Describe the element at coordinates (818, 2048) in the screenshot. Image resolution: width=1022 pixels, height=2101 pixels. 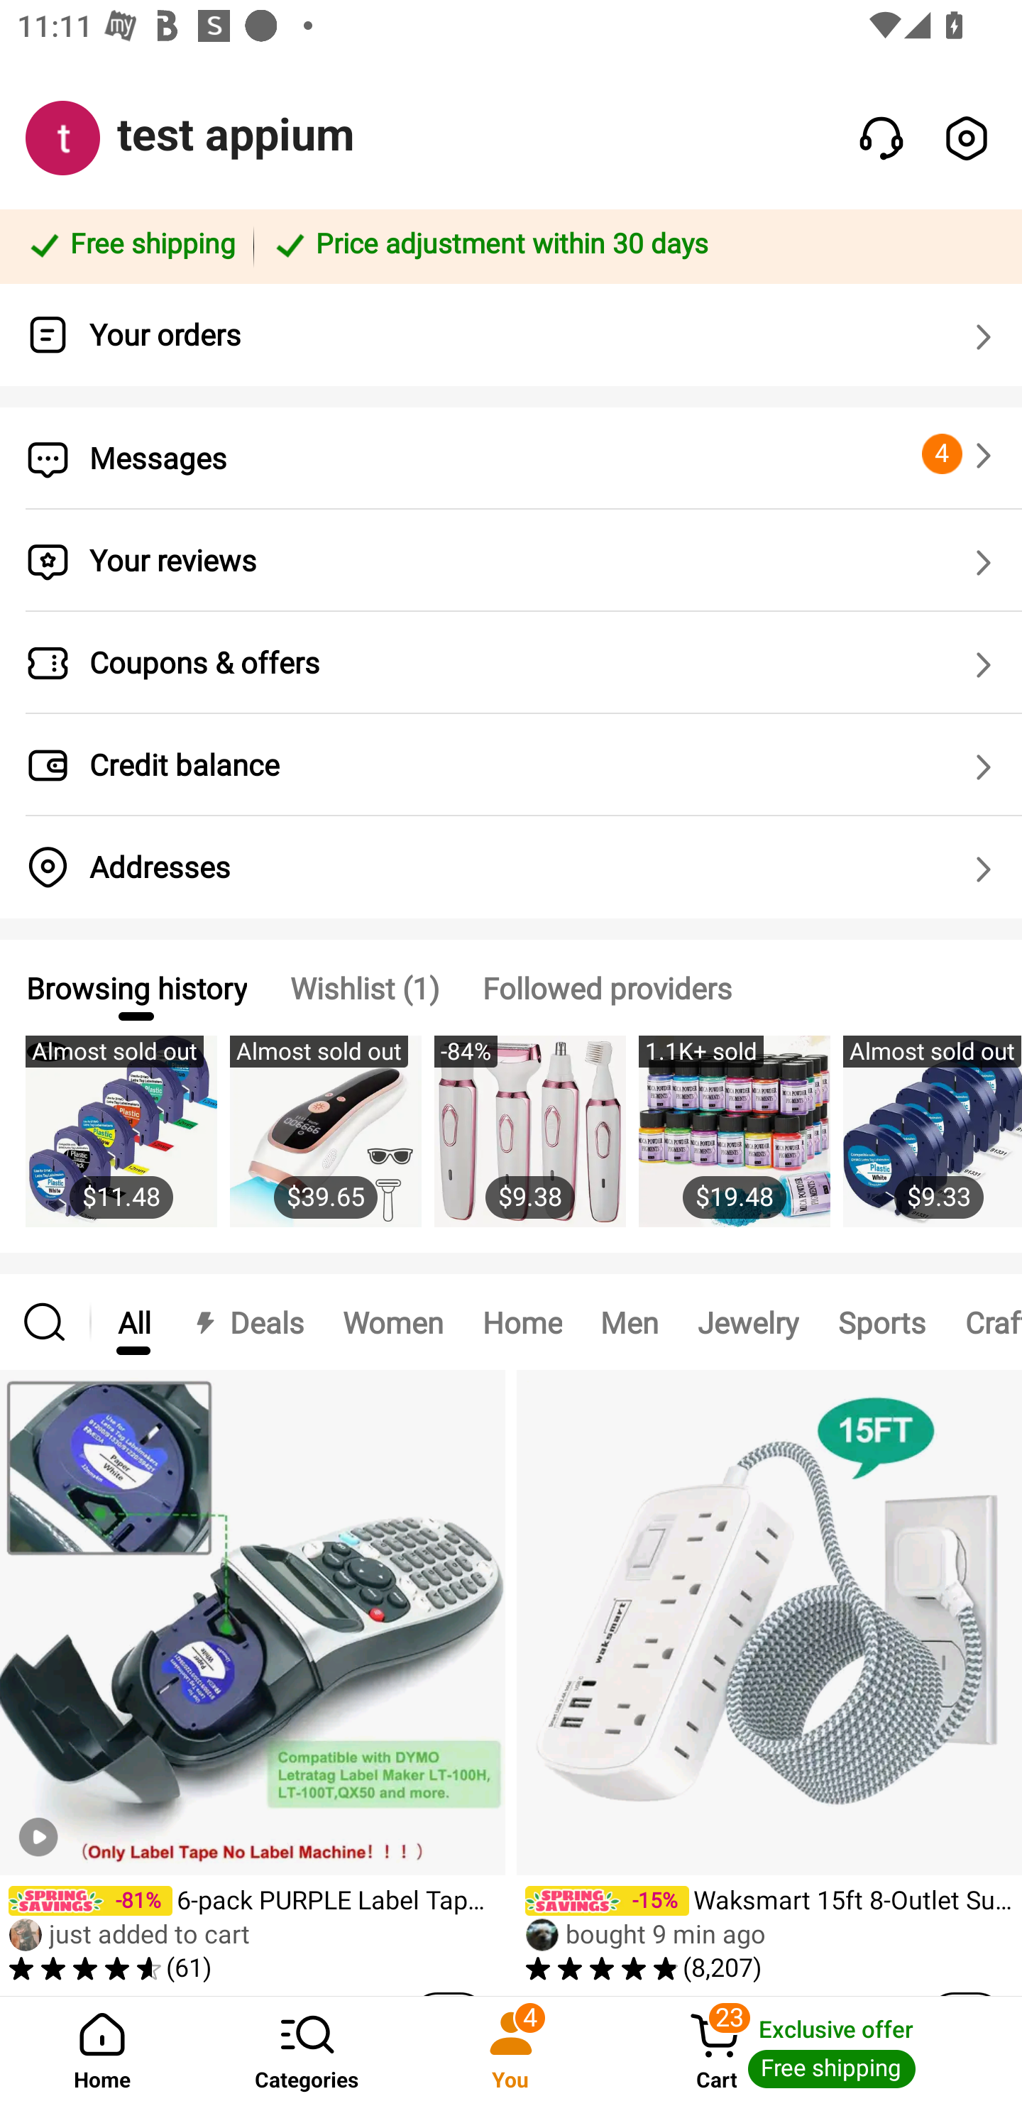
I see `Cart 23 Cart Exclusive offer` at that location.